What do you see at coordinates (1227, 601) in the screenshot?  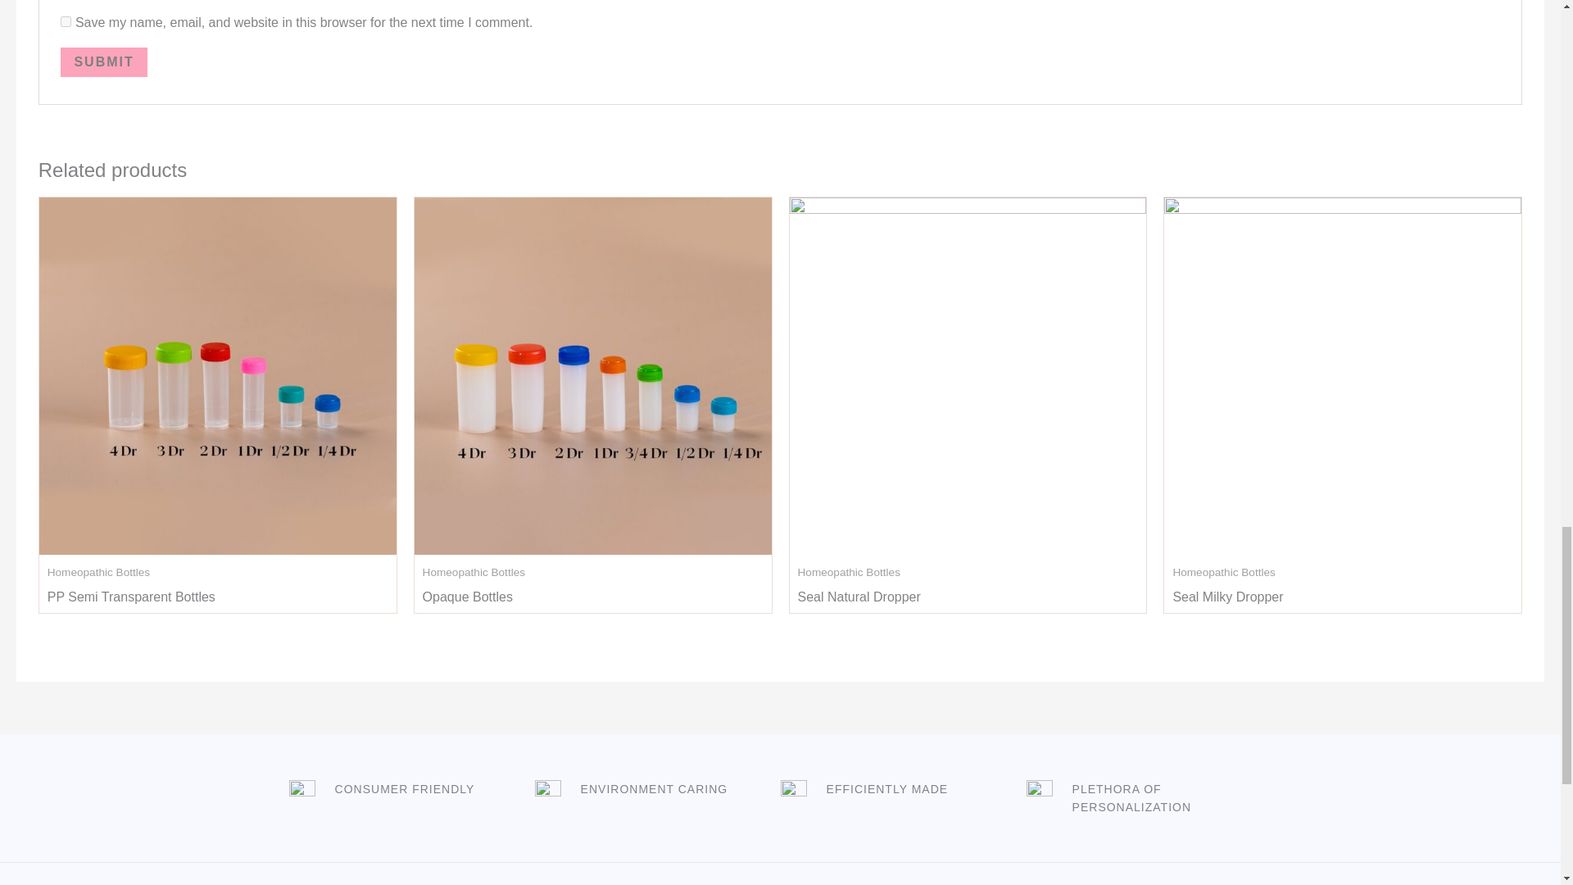 I see `Seal Milky Dropper` at bounding box center [1227, 601].